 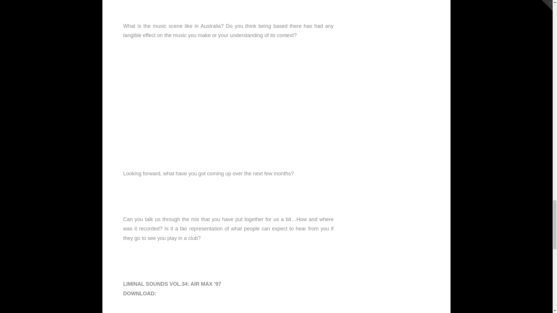 What do you see at coordinates (165, 293) in the screenshot?
I see `Liminal Sounds Vol.34: Air Max '97` at bounding box center [165, 293].